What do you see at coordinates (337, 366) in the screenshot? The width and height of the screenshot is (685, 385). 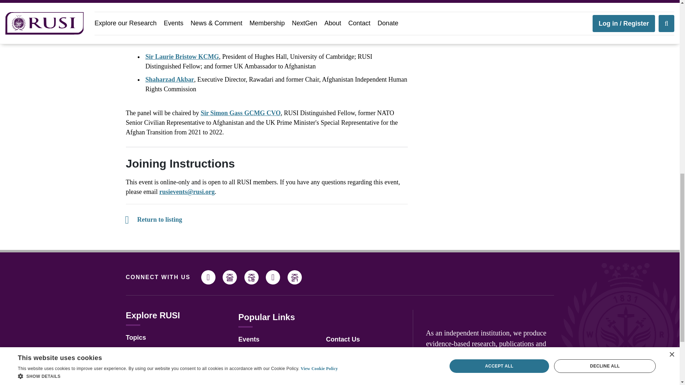 I see `Donate` at bounding box center [337, 366].